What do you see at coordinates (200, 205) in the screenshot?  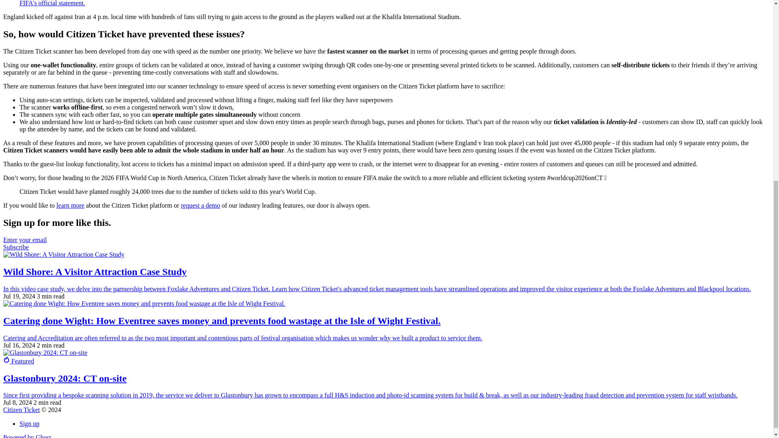 I see `request a demo` at bounding box center [200, 205].